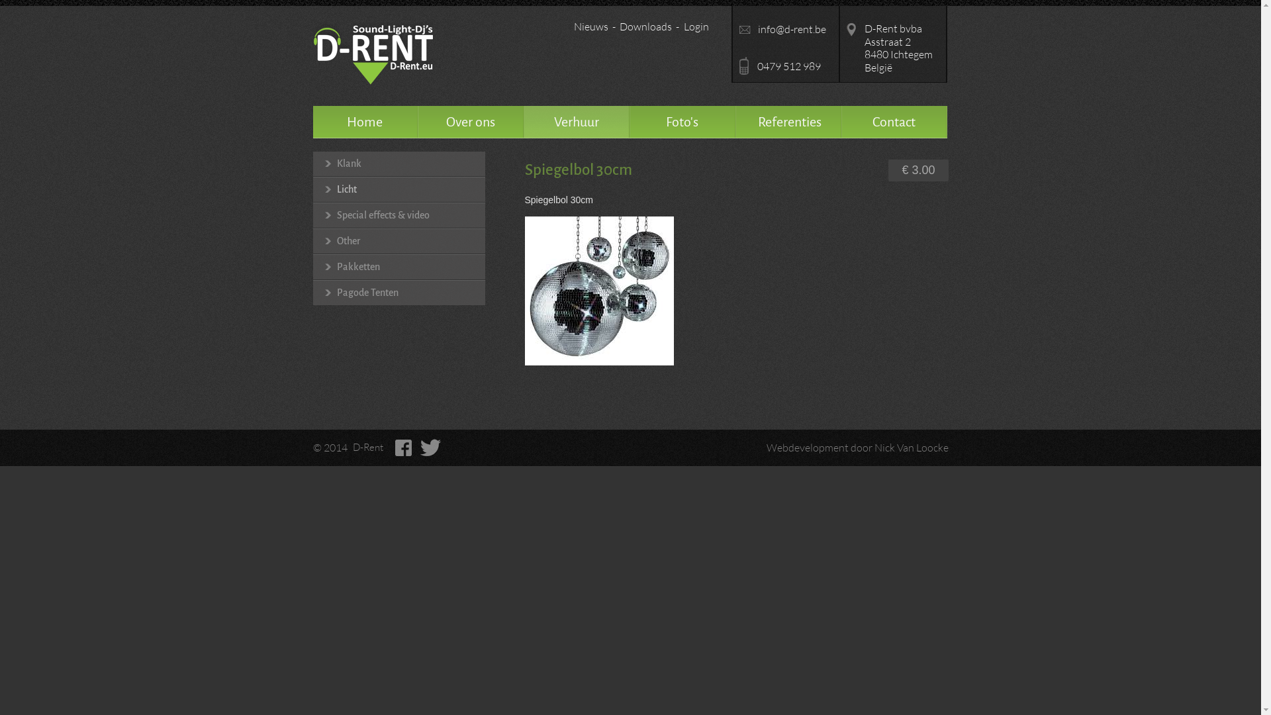 The image size is (1271, 715). Describe the element at coordinates (399, 267) in the screenshot. I see `Pakketten` at that location.